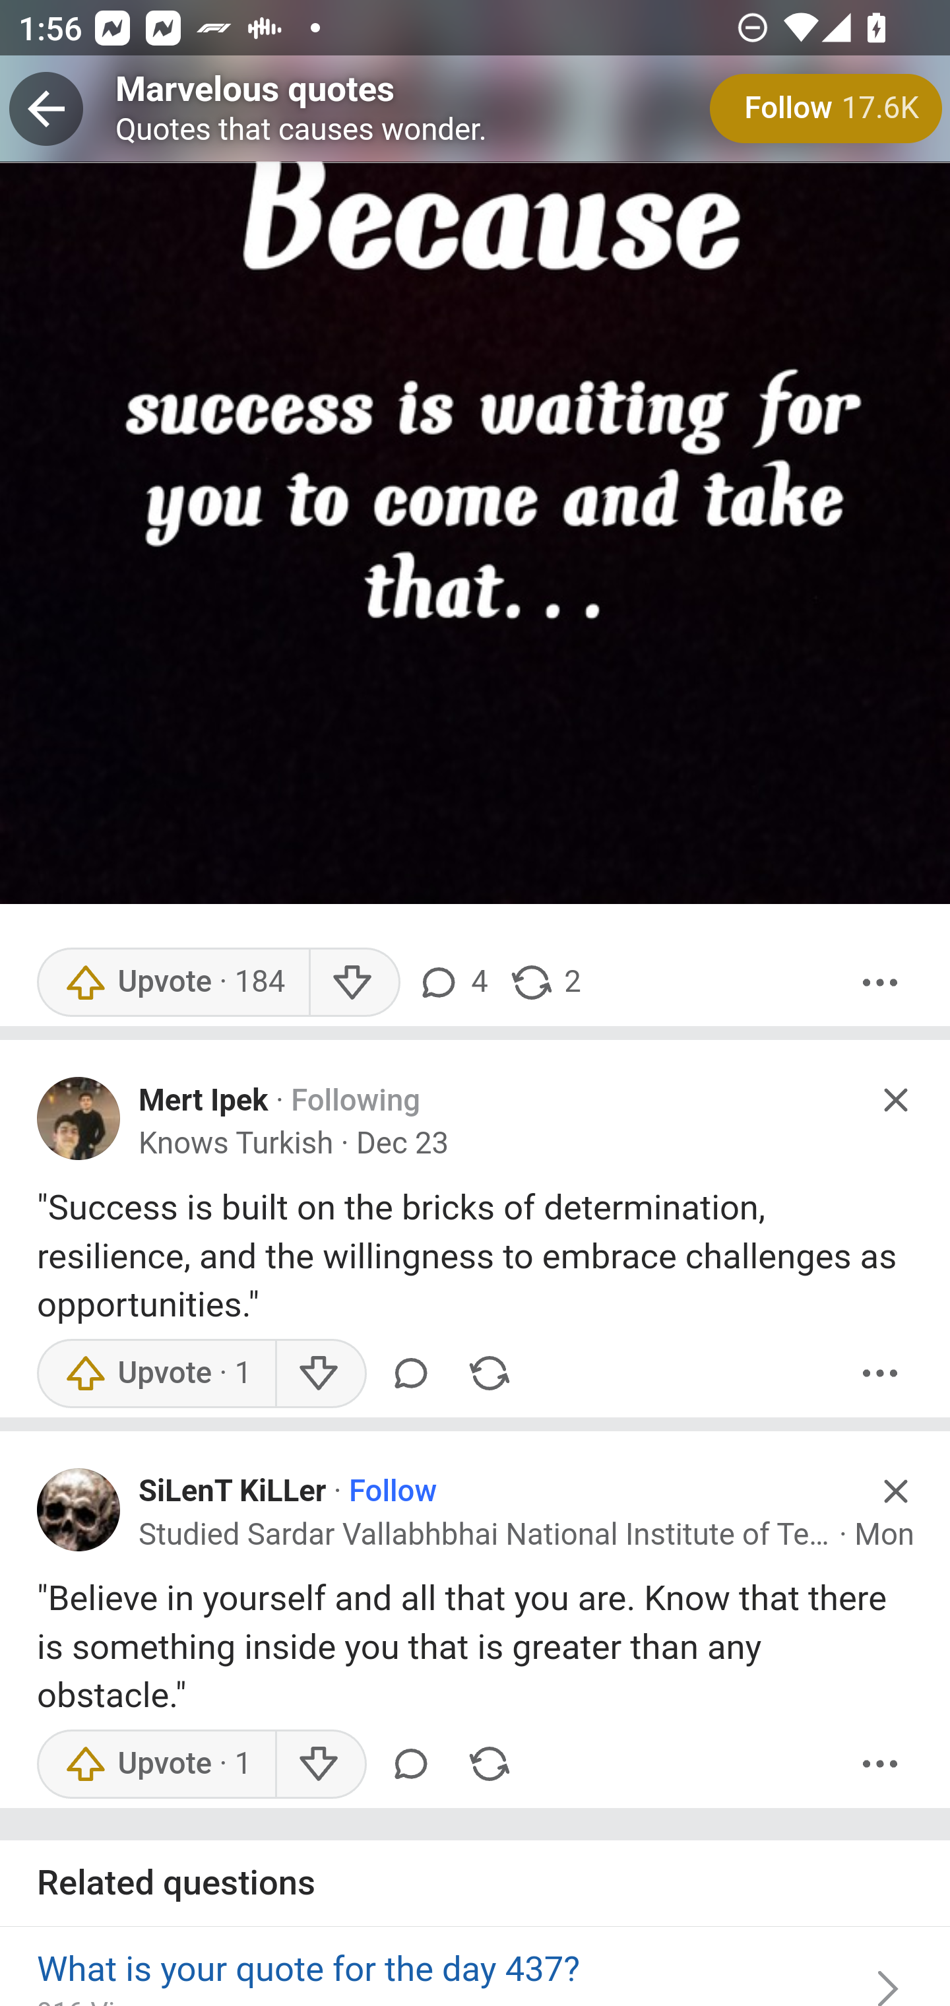 The height and width of the screenshot is (2006, 950). What do you see at coordinates (256, 91) in the screenshot?
I see `Marvelous quotes` at bounding box center [256, 91].